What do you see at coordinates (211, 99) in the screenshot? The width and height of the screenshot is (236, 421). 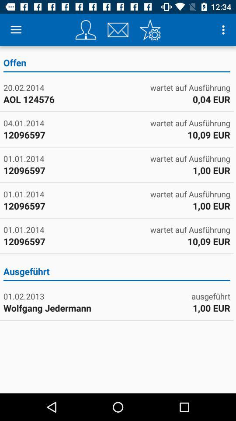 I see `launch icon to the right of 20.02.2014 icon` at bounding box center [211, 99].